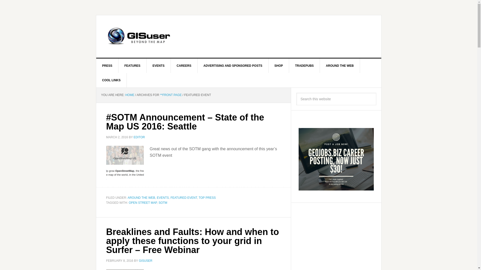 This screenshot has width=481, height=270. What do you see at coordinates (163, 202) in the screenshot?
I see `SOTM` at bounding box center [163, 202].